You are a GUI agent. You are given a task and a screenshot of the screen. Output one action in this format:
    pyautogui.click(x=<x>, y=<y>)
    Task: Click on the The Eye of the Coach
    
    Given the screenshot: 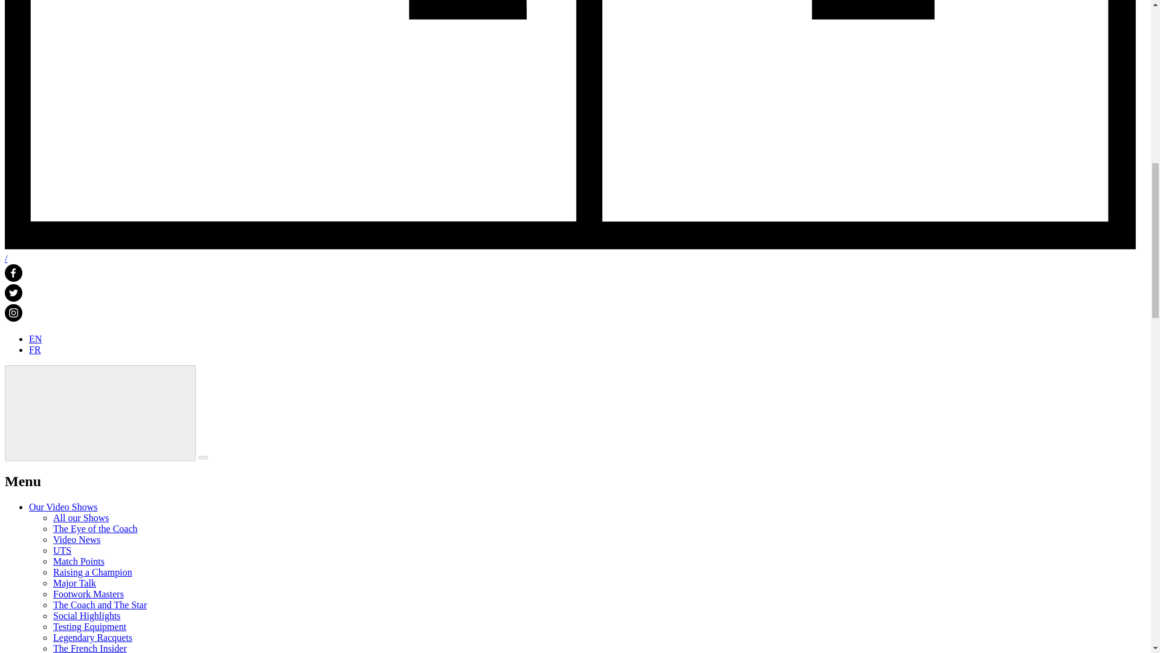 What is the action you would take?
    pyautogui.click(x=95, y=528)
    